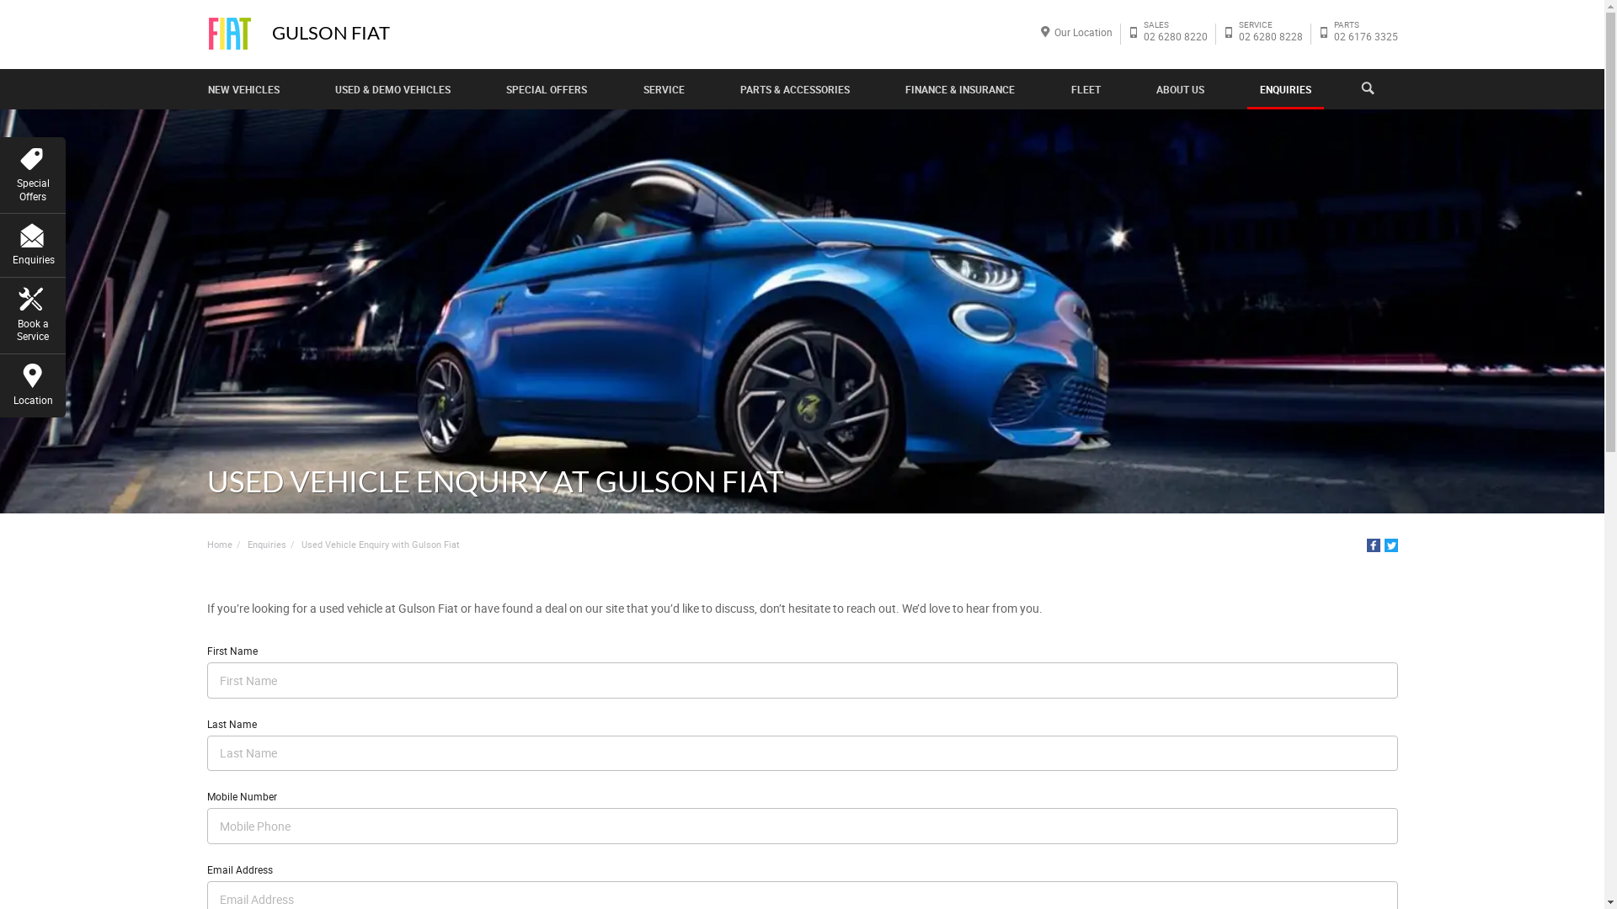 The image size is (1617, 909). Describe the element at coordinates (960, 89) in the screenshot. I see `FINANCE & INSURANCE` at that location.